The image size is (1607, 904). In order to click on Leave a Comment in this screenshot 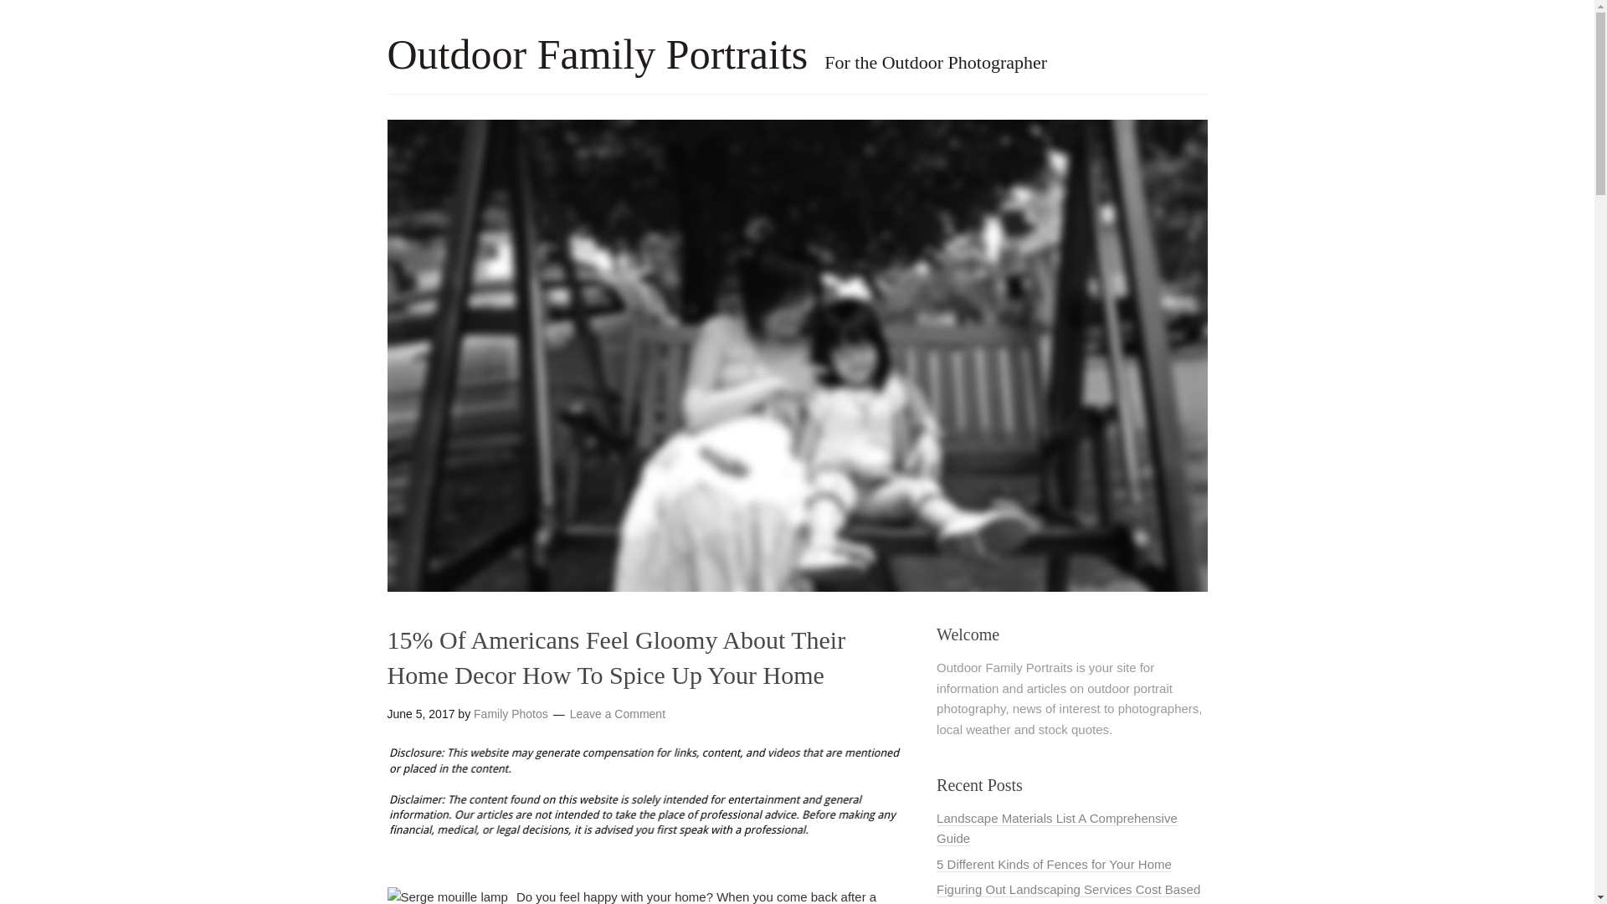, I will do `click(618, 713)`.